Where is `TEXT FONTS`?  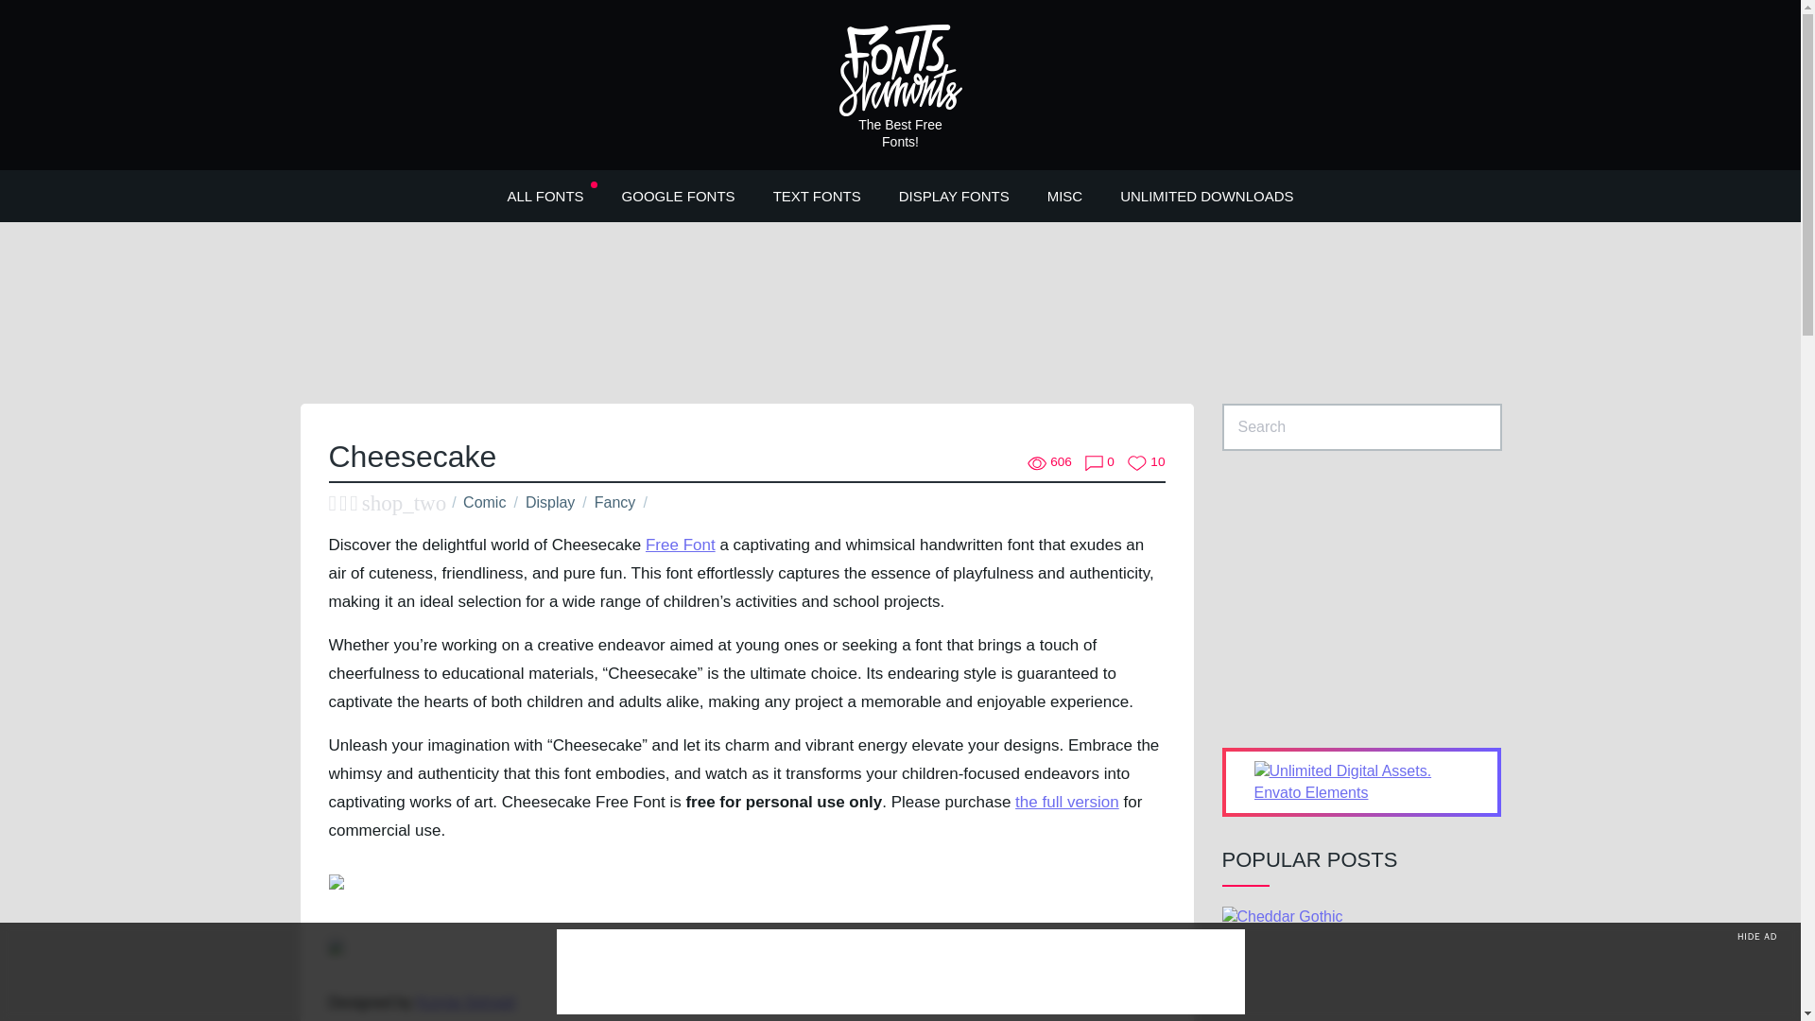
TEXT FONTS is located at coordinates (817, 195).